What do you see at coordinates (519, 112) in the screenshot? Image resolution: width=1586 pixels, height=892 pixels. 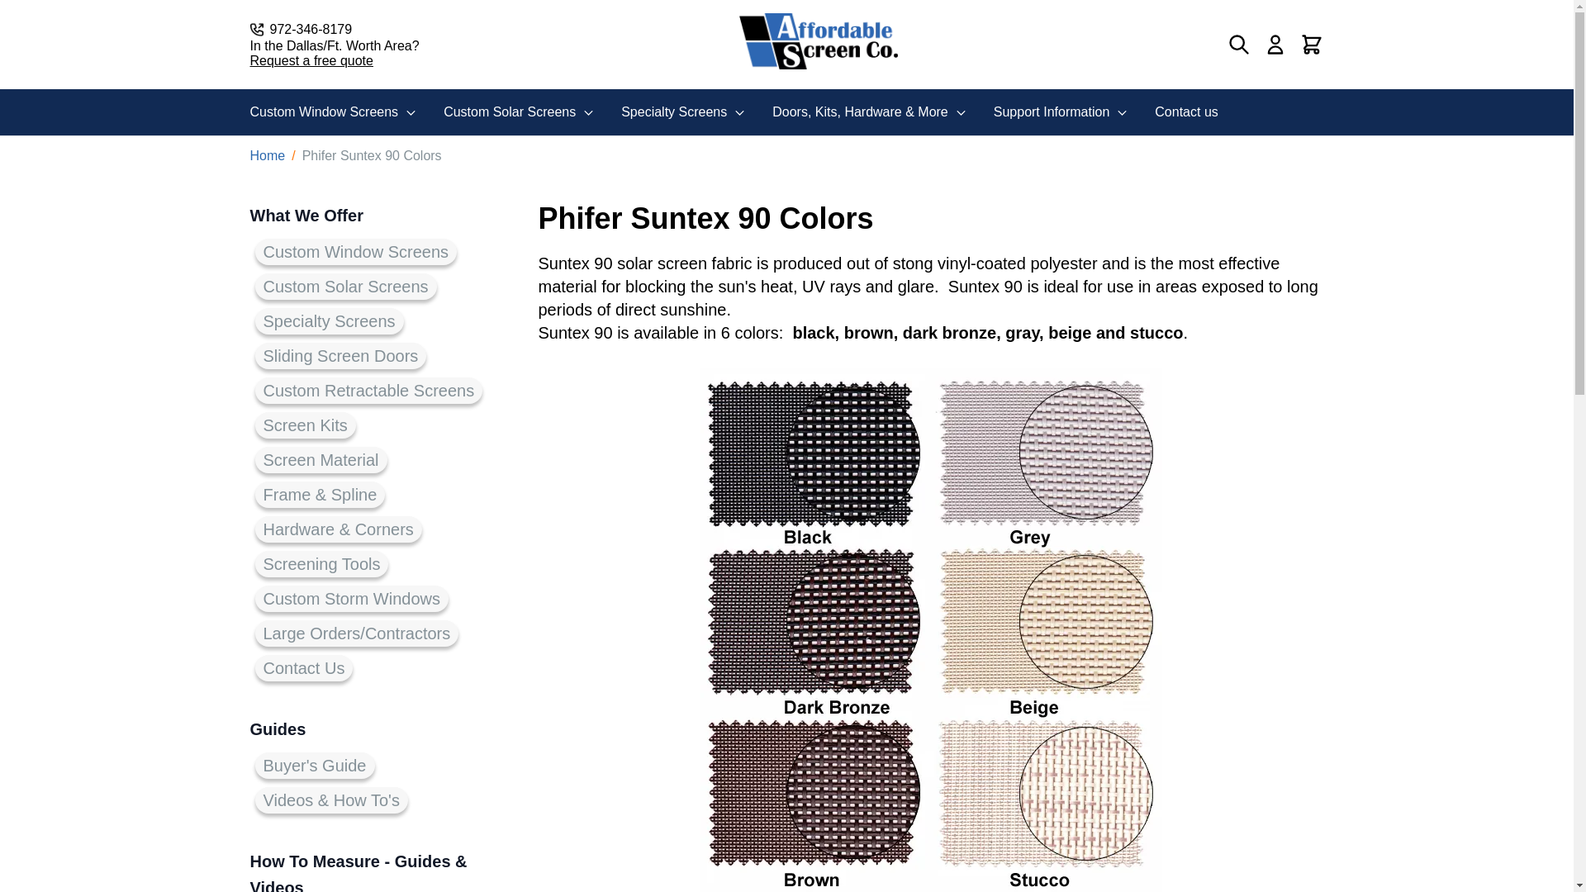 I see `Custom Solar Screens` at bounding box center [519, 112].